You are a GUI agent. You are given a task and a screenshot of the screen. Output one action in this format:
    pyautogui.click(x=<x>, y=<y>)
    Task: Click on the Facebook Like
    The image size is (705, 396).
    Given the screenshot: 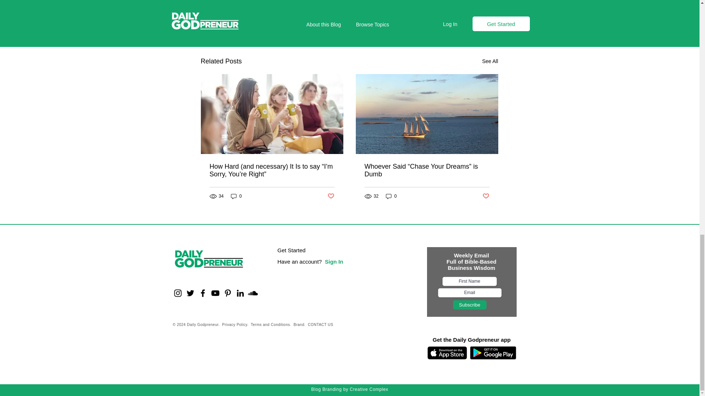 What is the action you would take?
    pyautogui.click(x=218, y=348)
    